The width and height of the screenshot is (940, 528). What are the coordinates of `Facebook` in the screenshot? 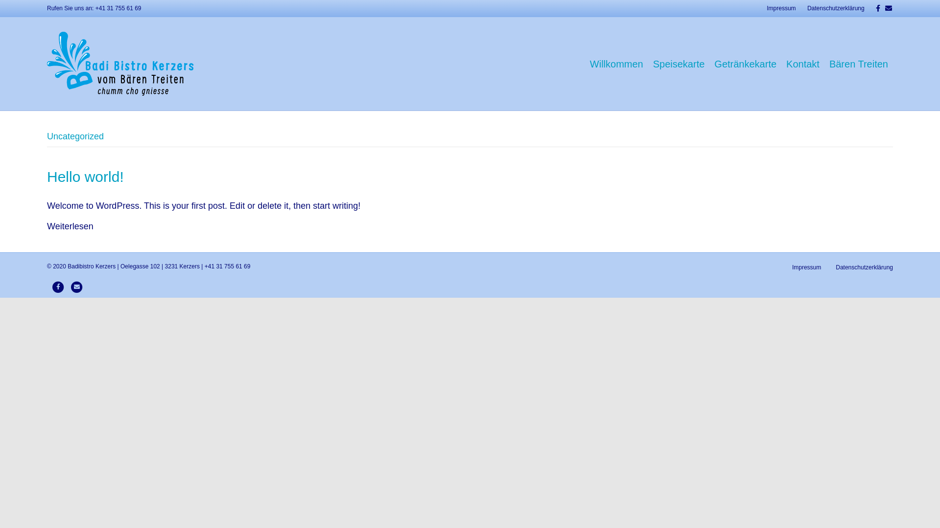 It's located at (874, 8).